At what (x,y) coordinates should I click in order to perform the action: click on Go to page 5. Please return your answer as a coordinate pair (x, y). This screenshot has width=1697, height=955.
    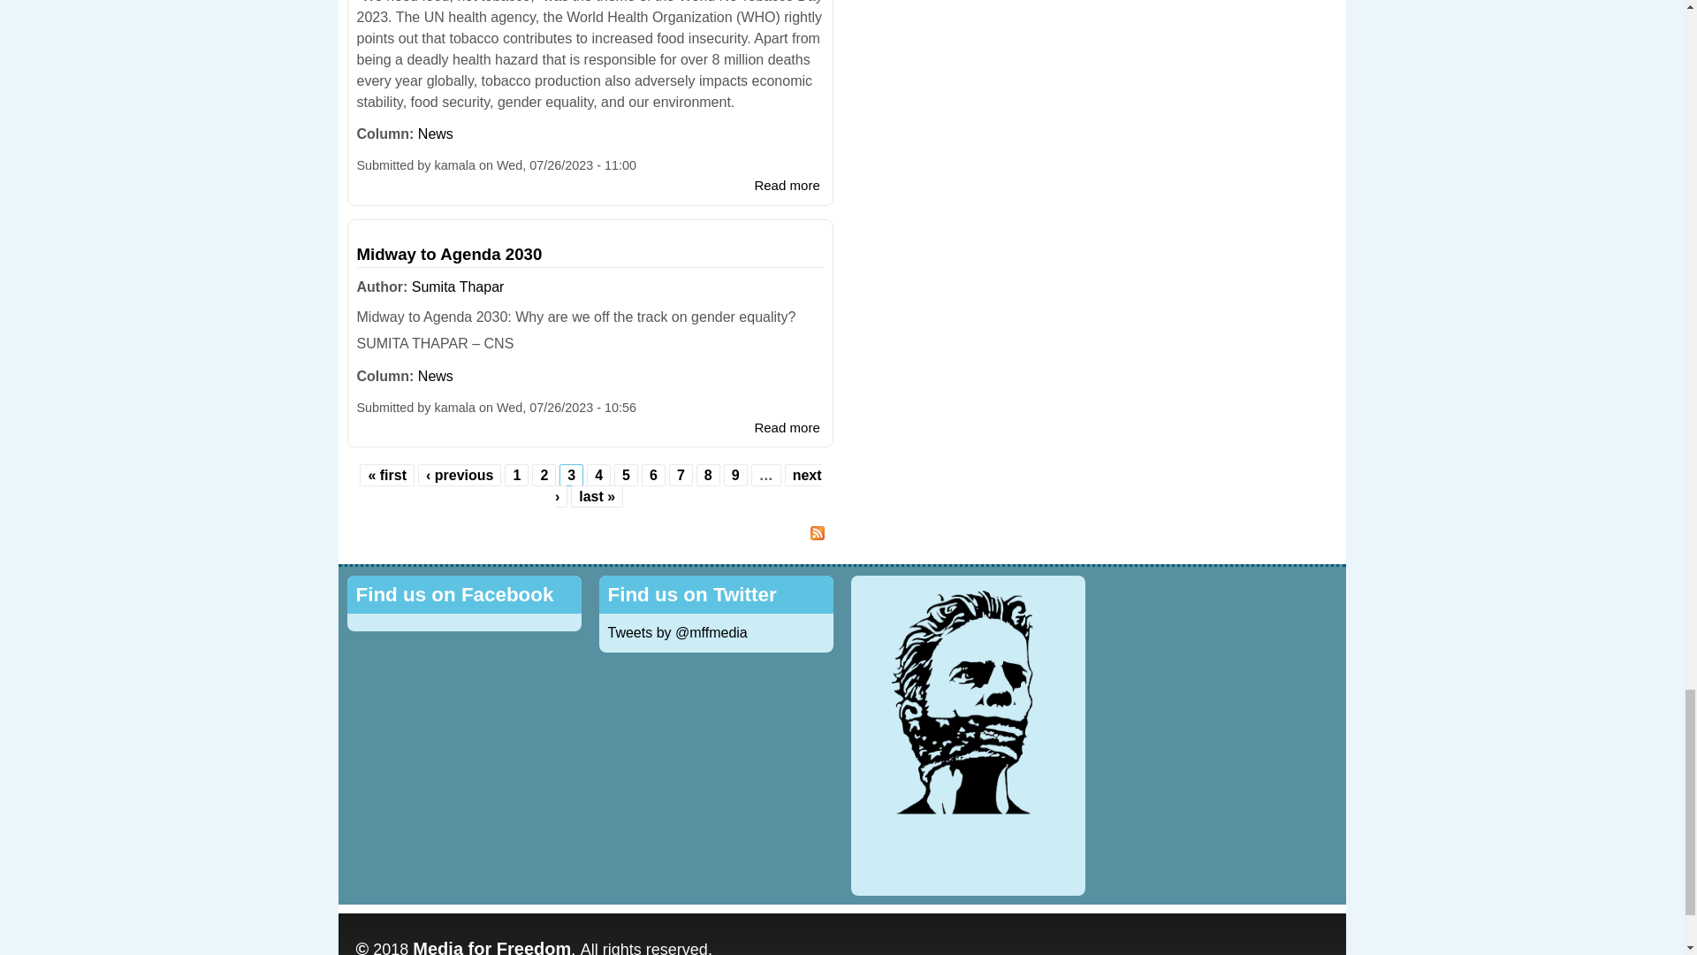
    Looking at the image, I should click on (626, 476).